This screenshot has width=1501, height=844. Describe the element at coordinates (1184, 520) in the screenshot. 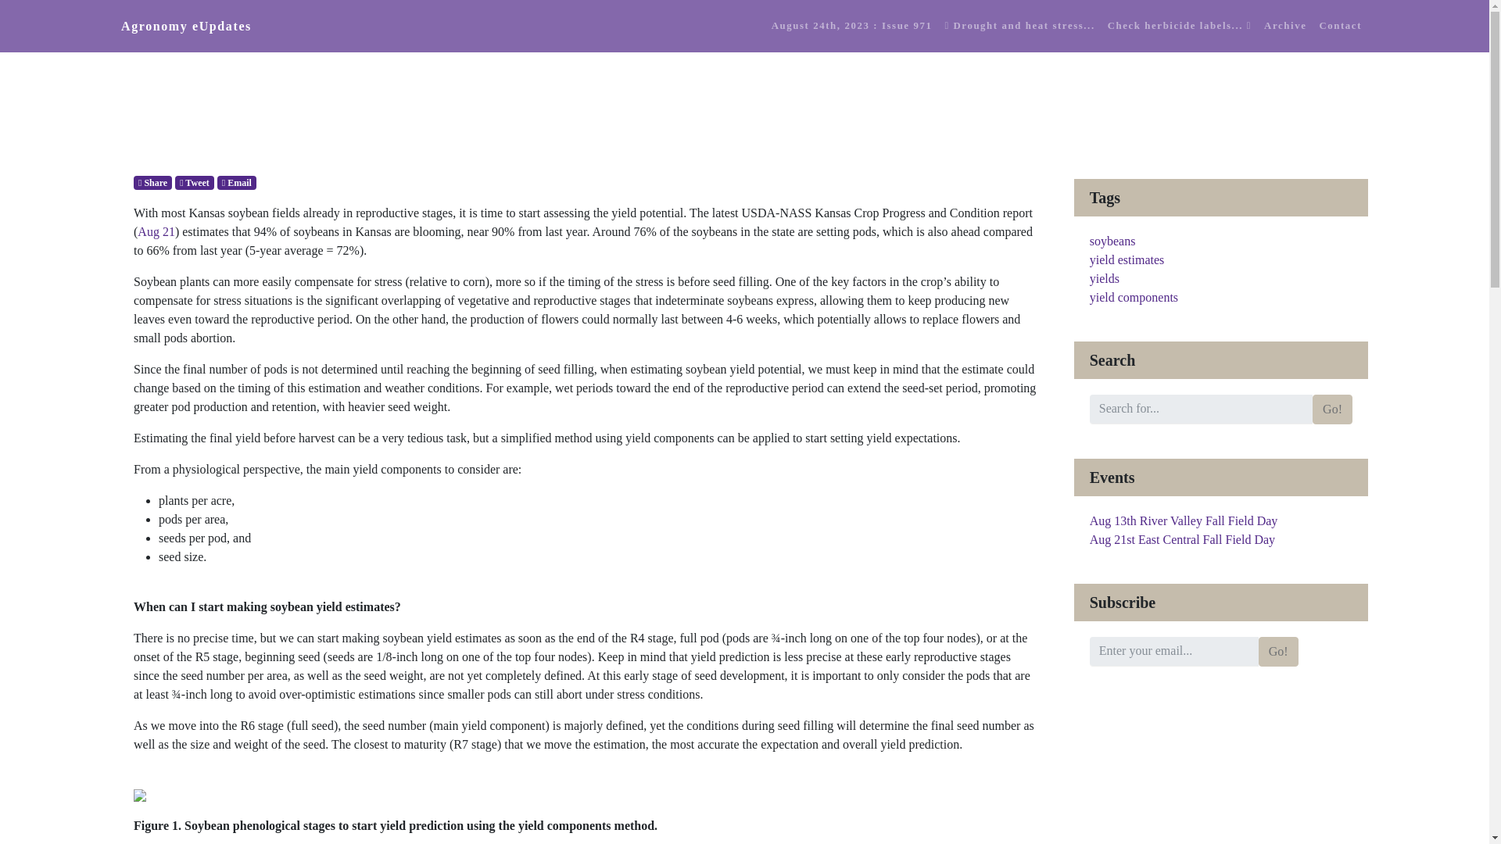

I see `Aug 13th River Valley Fall Field Day` at that location.